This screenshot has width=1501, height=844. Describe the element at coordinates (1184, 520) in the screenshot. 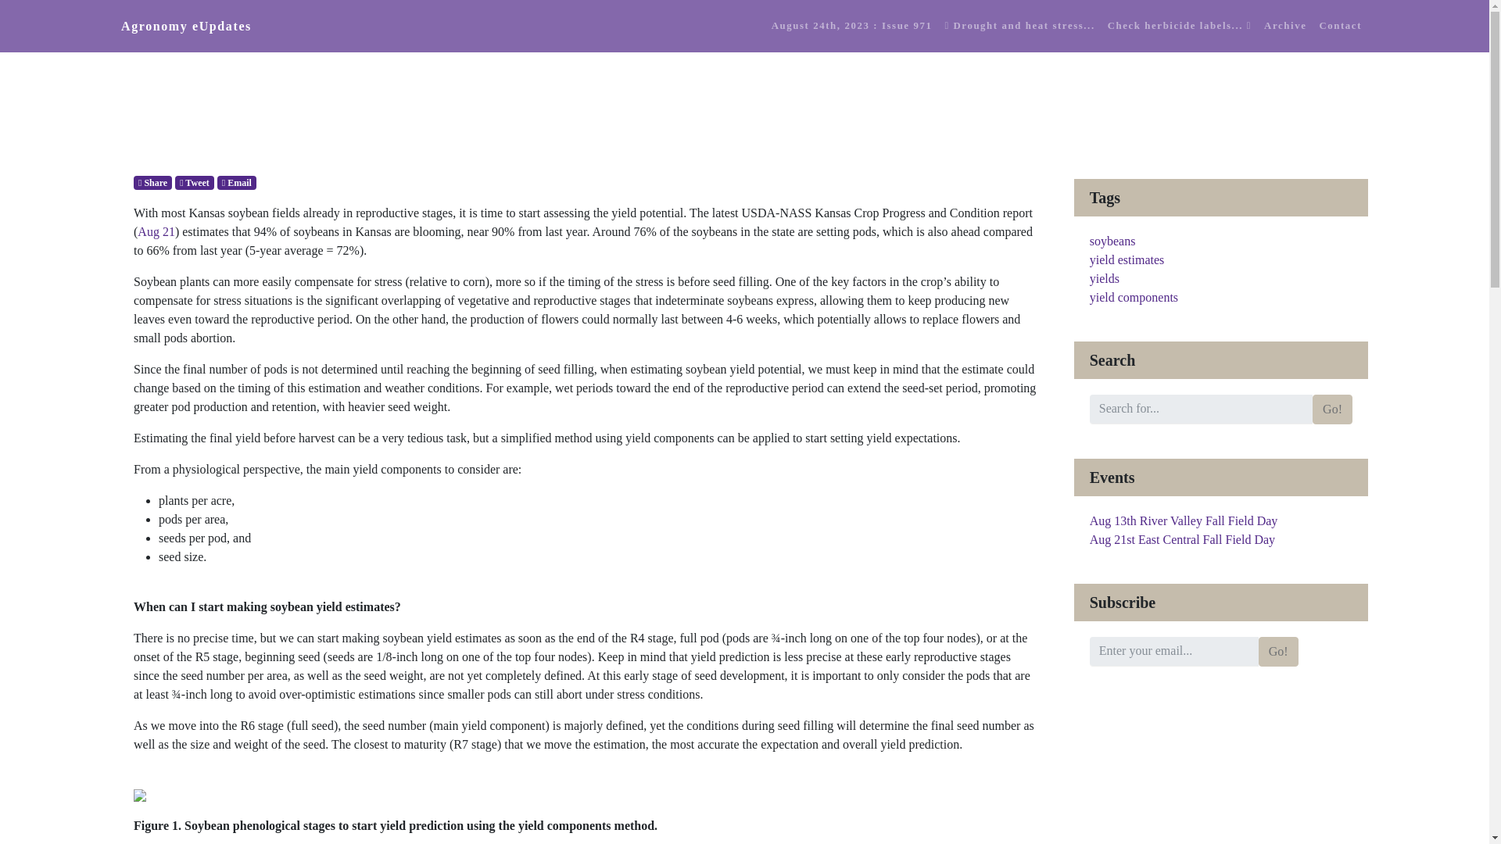

I see `Aug 13th River Valley Fall Field Day` at that location.